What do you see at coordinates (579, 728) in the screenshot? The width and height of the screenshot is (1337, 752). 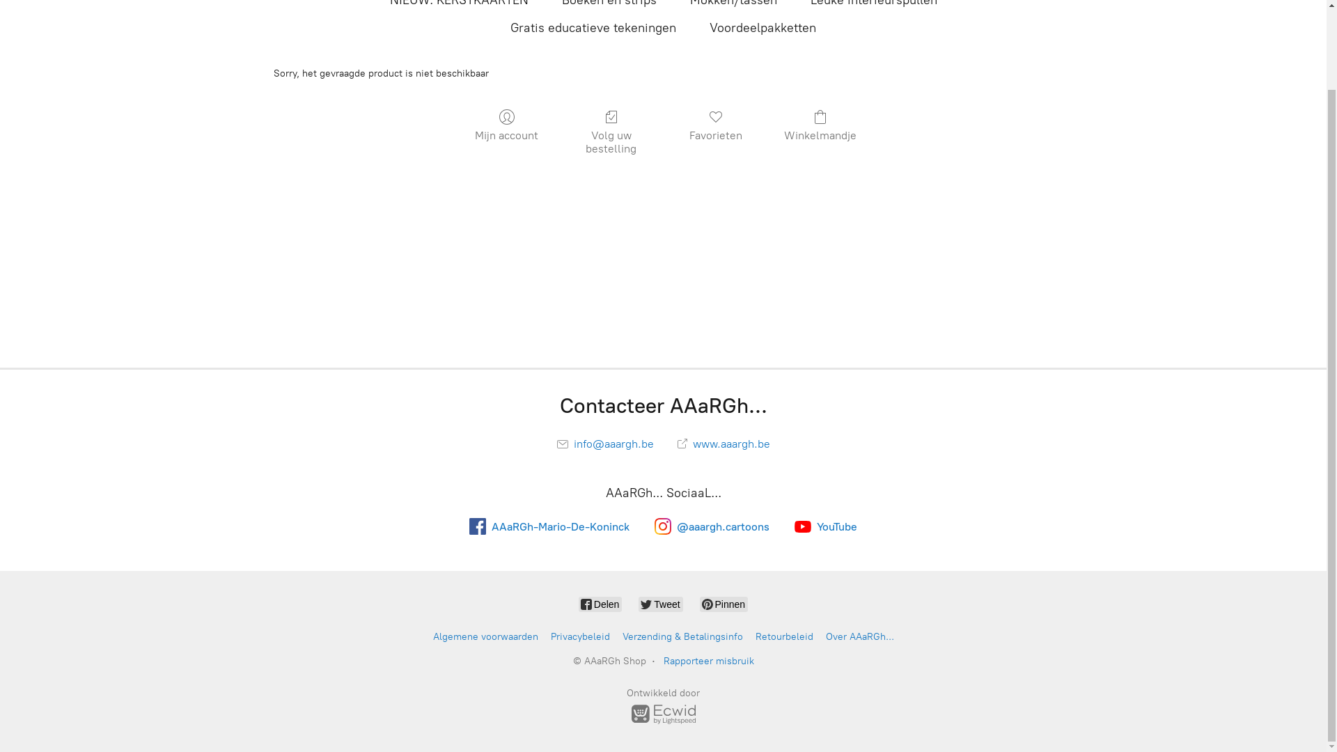 I see `Privacybeleid` at bounding box center [579, 728].